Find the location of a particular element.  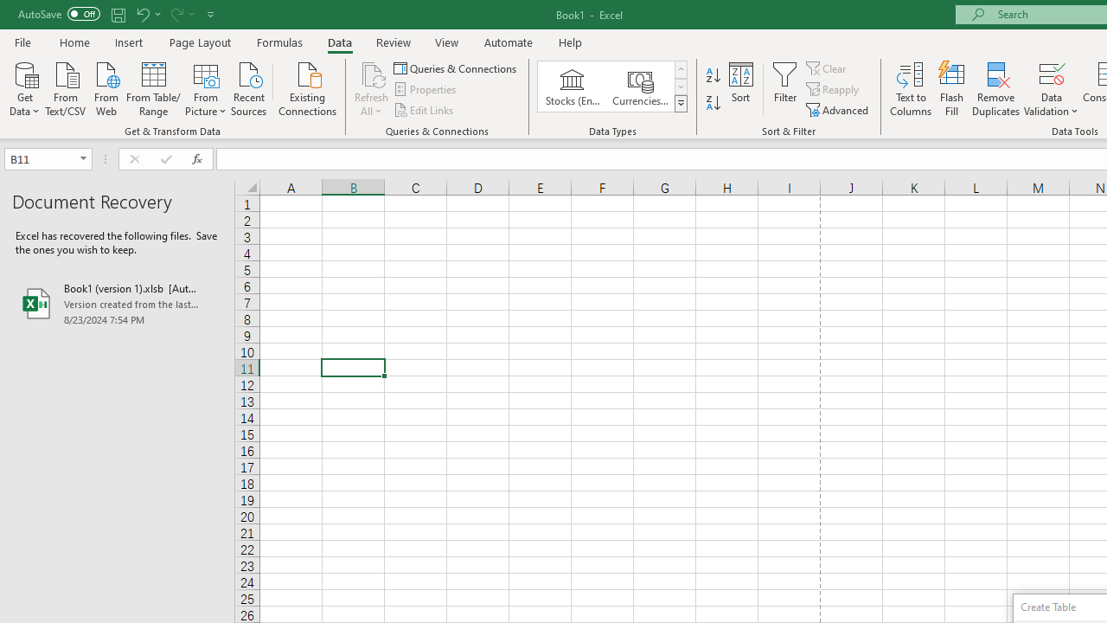

Get Data is located at coordinates (24, 87).